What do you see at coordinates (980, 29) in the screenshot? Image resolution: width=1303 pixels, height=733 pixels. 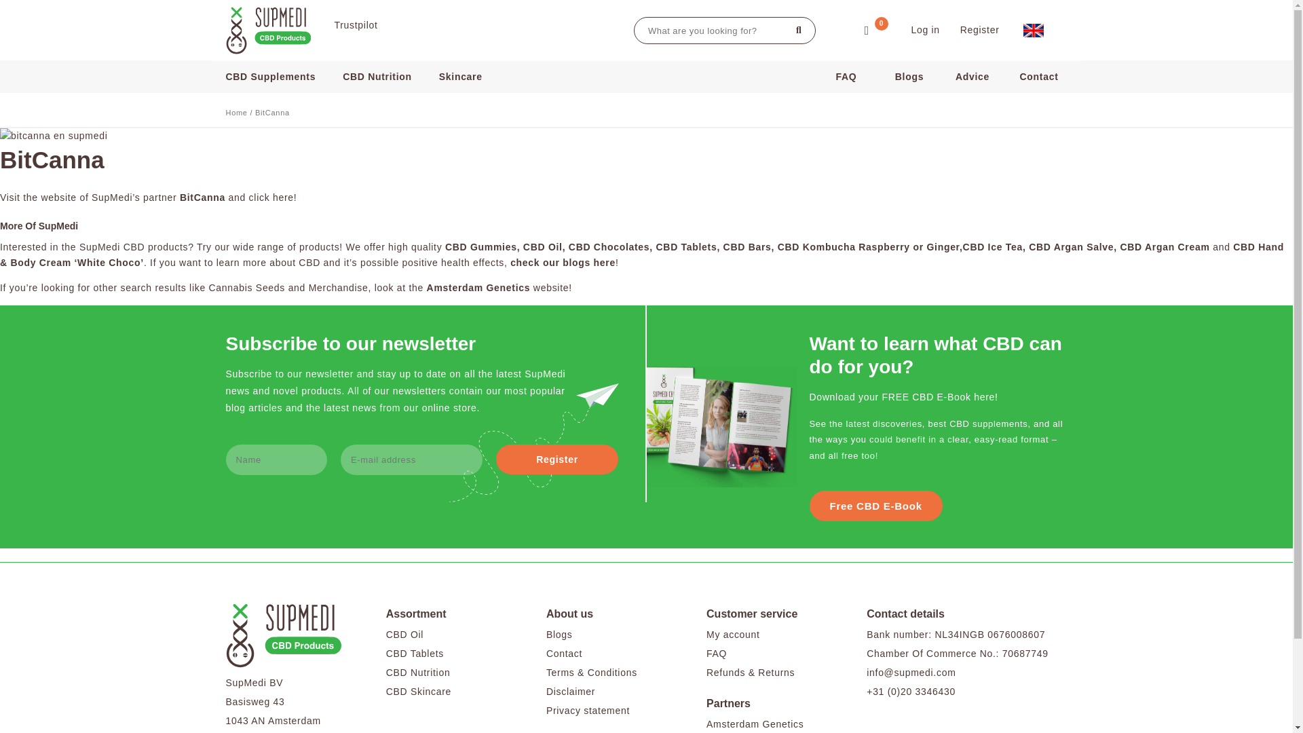 I see `Register` at bounding box center [980, 29].